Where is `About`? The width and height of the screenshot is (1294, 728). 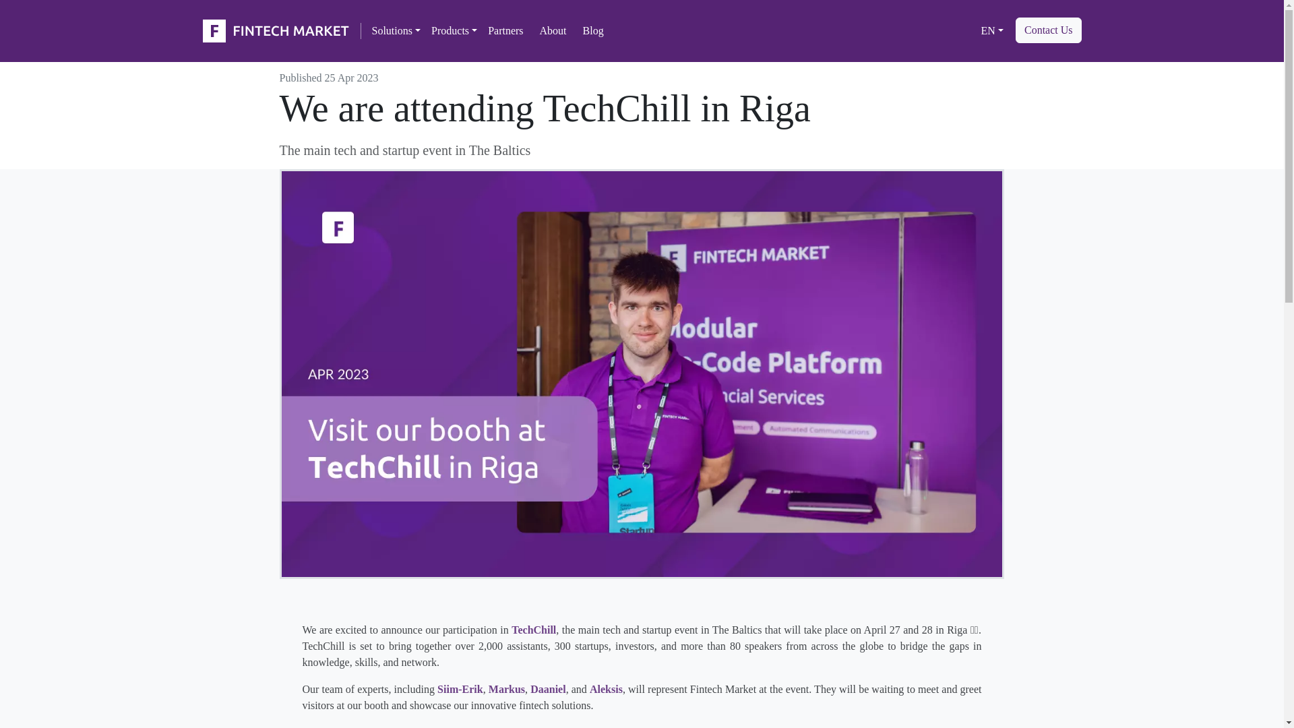 About is located at coordinates (553, 30).